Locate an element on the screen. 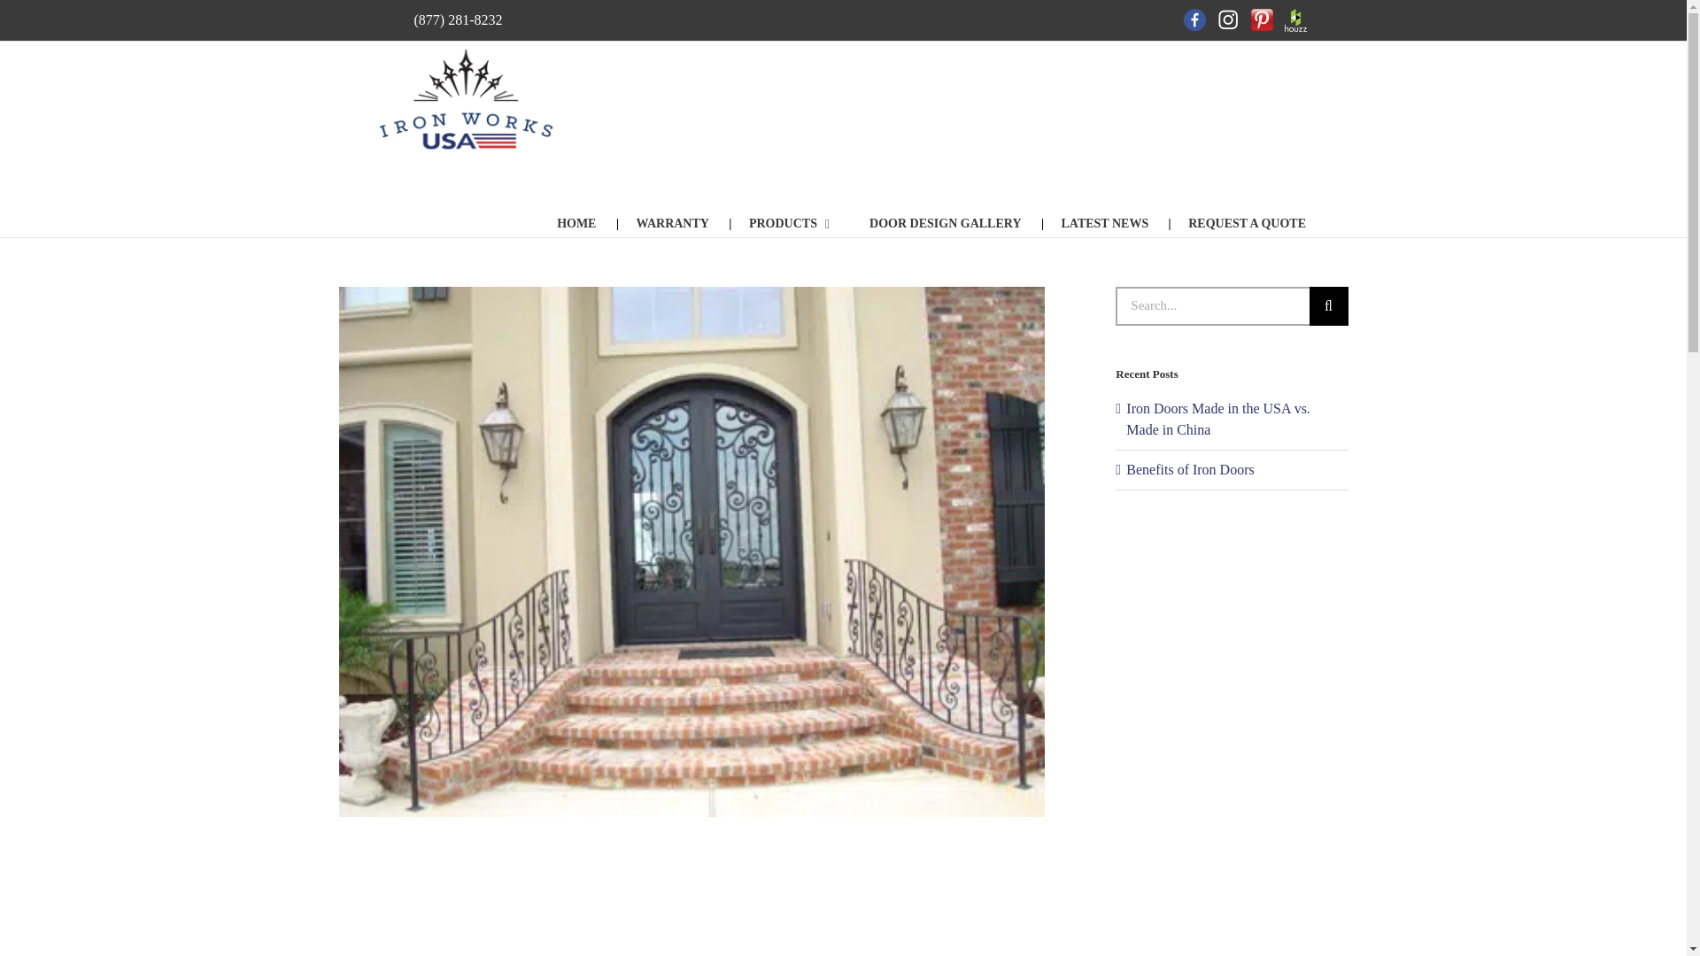 This screenshot has width=1700, height=956. Facebook is located at coordinates (1194, 19).